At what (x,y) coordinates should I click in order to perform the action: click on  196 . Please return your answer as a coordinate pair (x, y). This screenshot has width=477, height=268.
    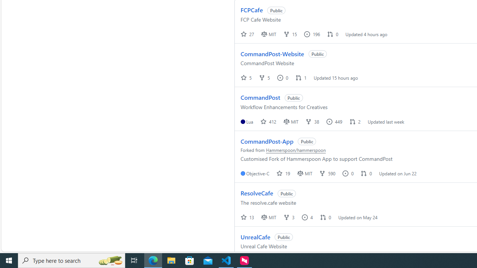
    Looking at the image, I should click on (313, 34).